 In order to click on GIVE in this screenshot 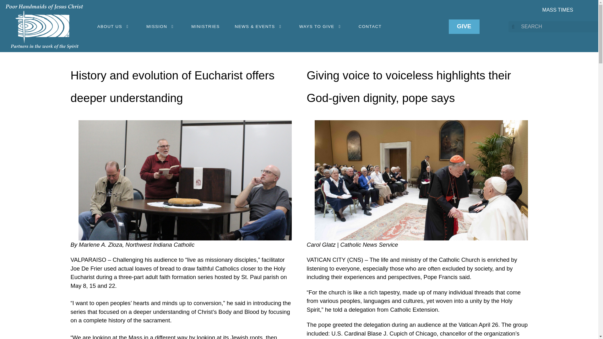, I will do `click(464, 26)`.